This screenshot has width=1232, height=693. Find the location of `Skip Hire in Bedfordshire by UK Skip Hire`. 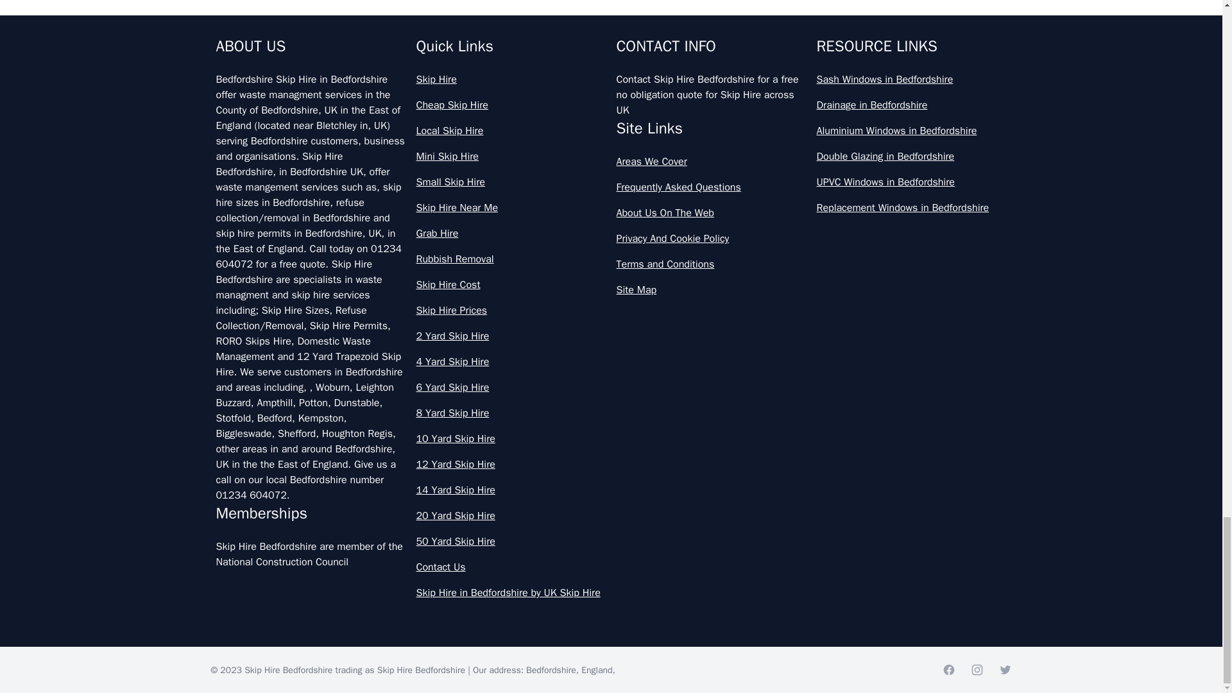

Skip Hire in Bedfordshire by UK Skip Hire is located at coordinates (511, 593).